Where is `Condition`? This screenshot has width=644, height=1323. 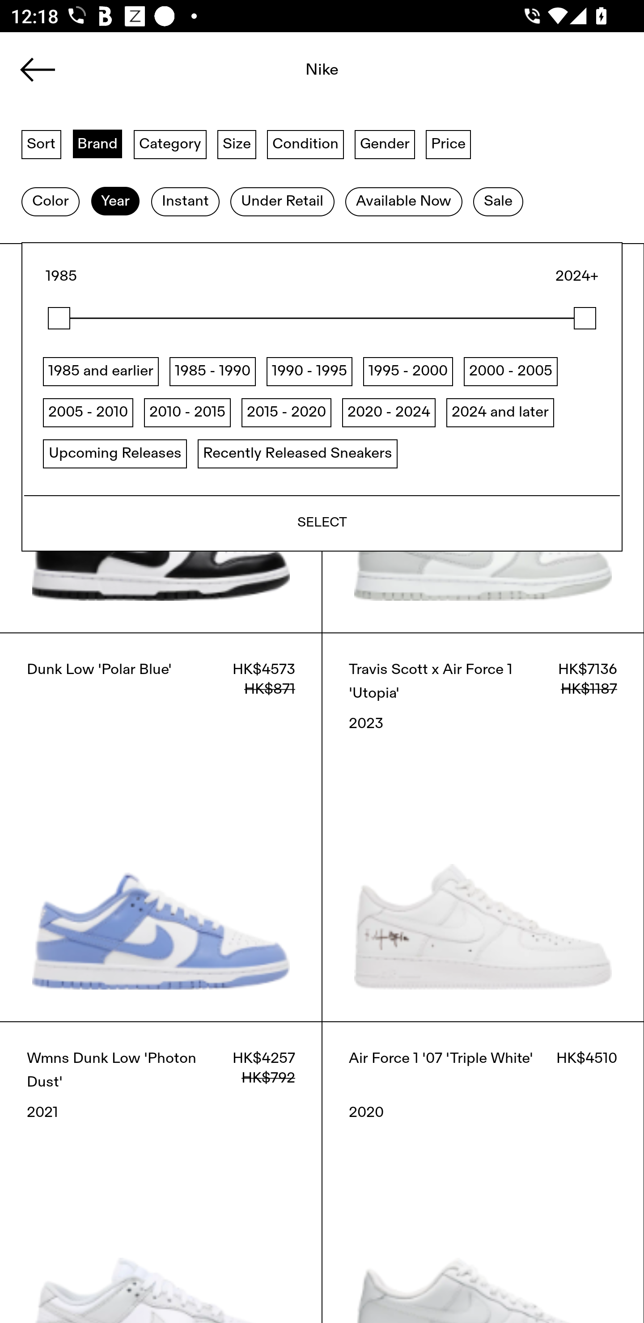 Condition is located at coordinates (305, 143).